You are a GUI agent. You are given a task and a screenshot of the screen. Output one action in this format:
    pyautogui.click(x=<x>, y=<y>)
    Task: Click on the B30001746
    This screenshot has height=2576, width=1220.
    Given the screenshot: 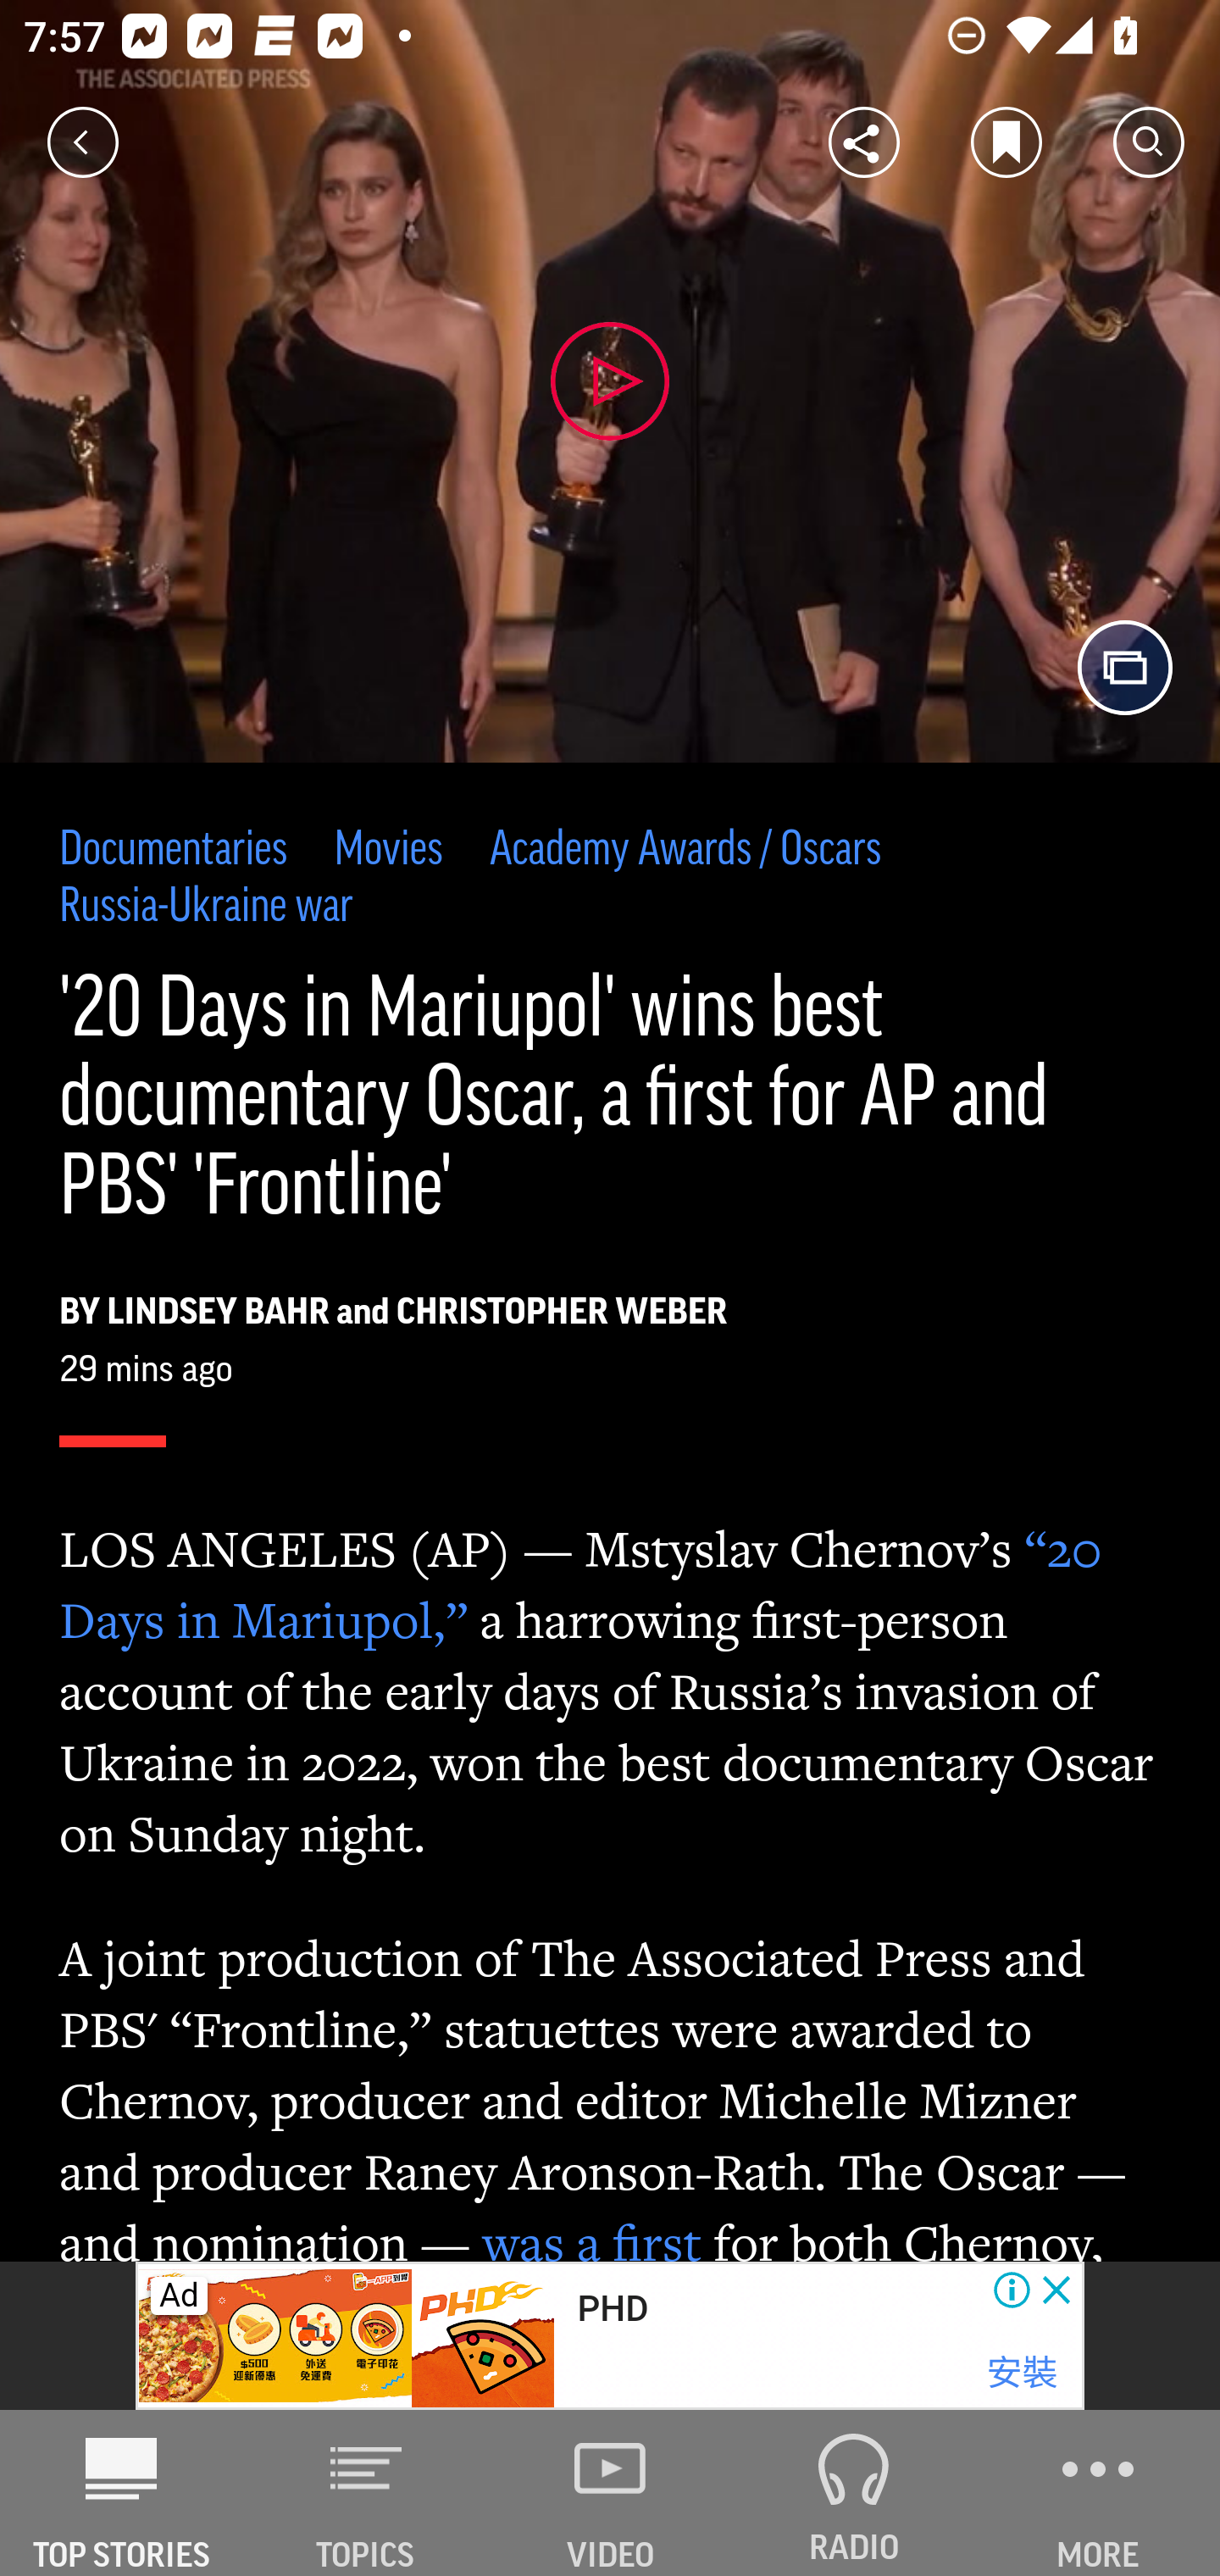 What is the action you would take?
    pyautogui.click(x=277, y=2336)
    